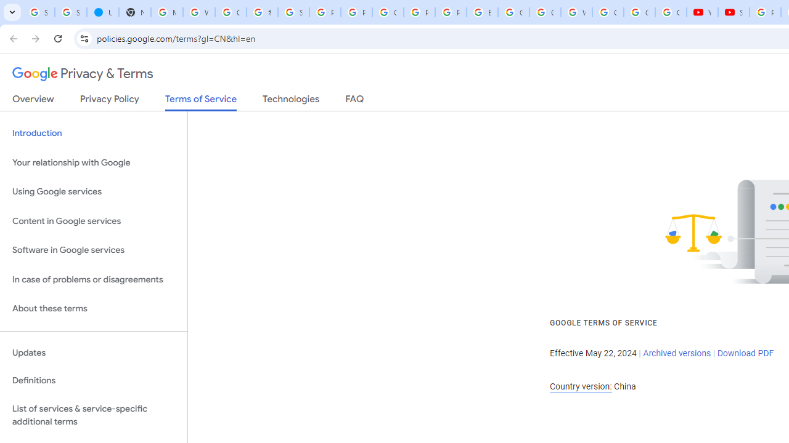 The height and width of the screenshot is (443, 789). What do you see at coordinates (513, 12) in the screenshot?
I see `Google Slides: Sign-in` at bounding box center [513, 12].